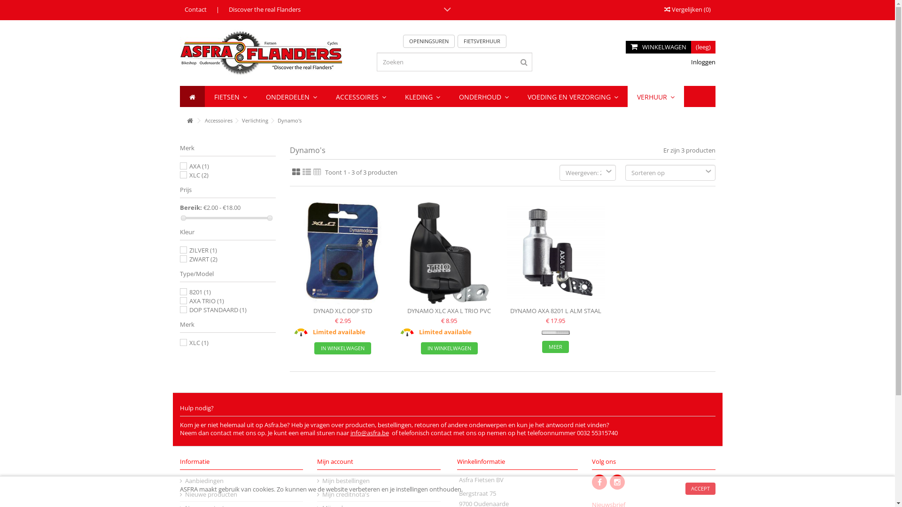  Describe the element at coordinates (335, 461) in the screenshot. I see `Mijn account` at that location.